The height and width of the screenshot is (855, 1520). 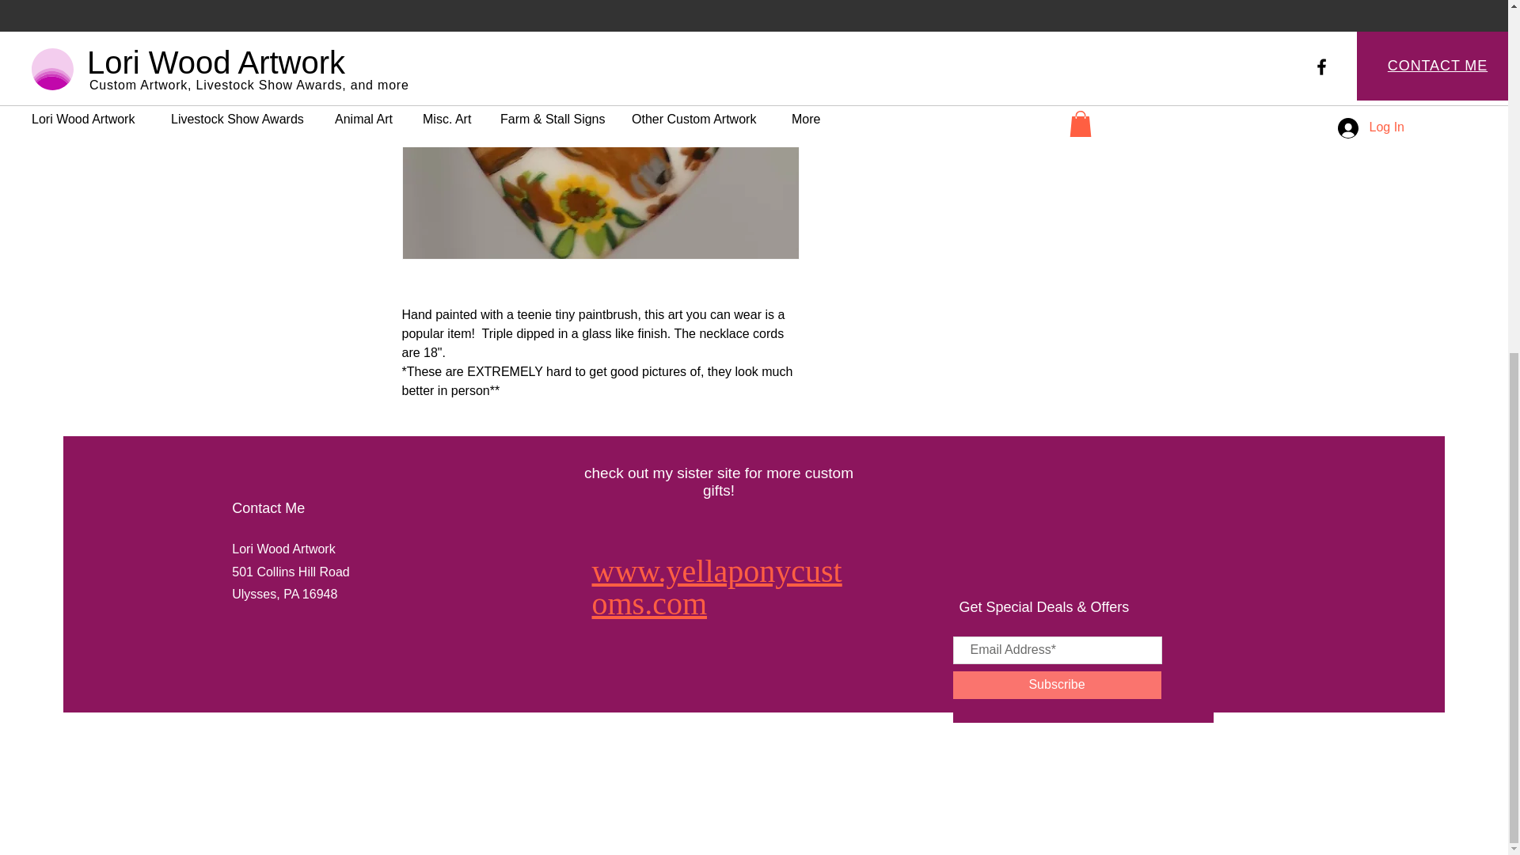 I want to click on www.yellaponycustoms.com, so click(x=717, y=587).